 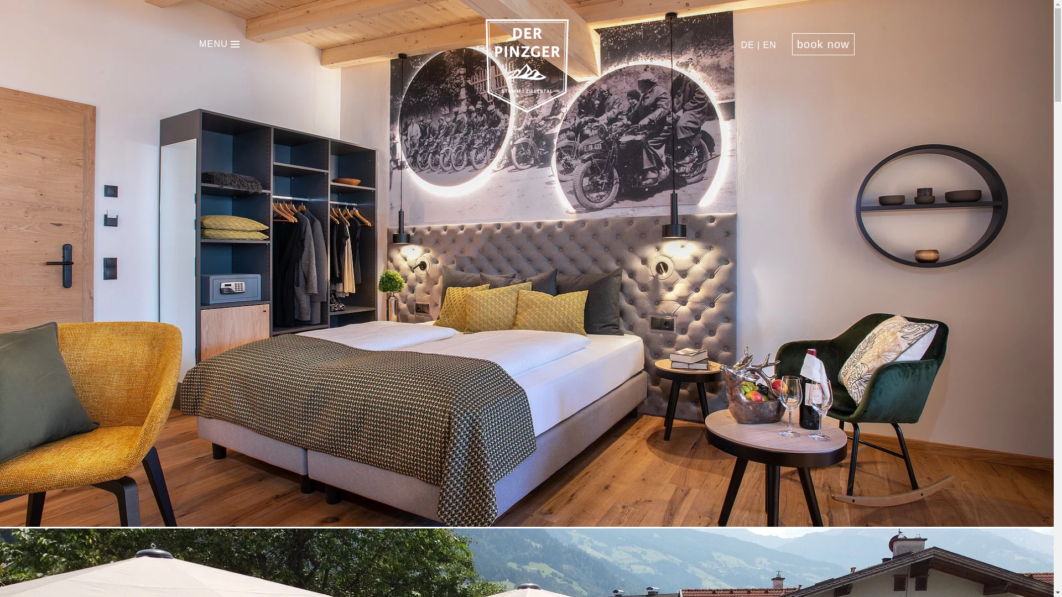 What do you see at coordinates (527, 108) in the screenshot?
I see `Der Pinzger` at bounding box center [527, 108].